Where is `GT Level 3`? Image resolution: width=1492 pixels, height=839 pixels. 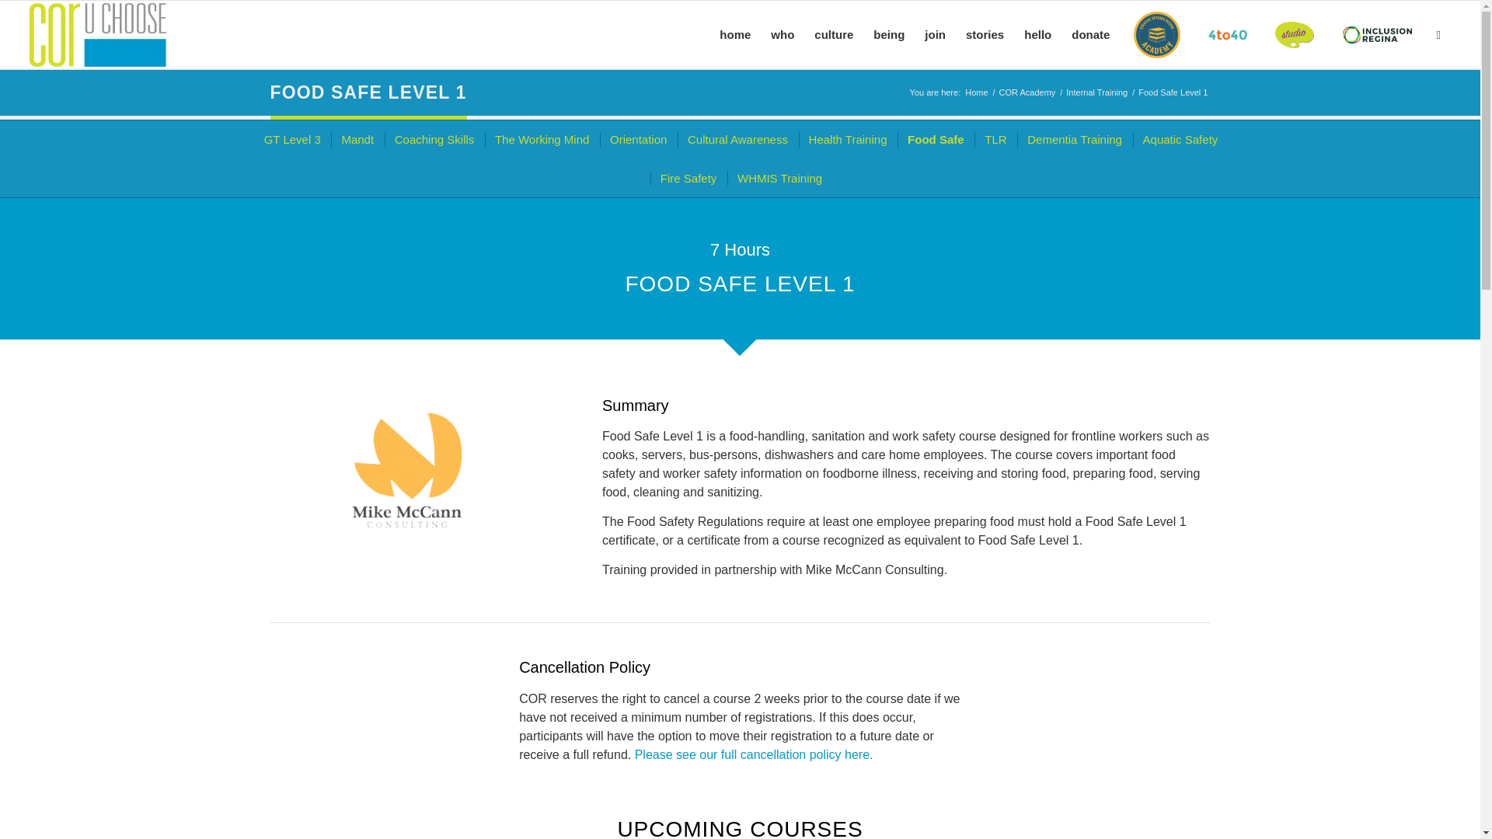 GT Level 3 is located at coordinates (291, 140).